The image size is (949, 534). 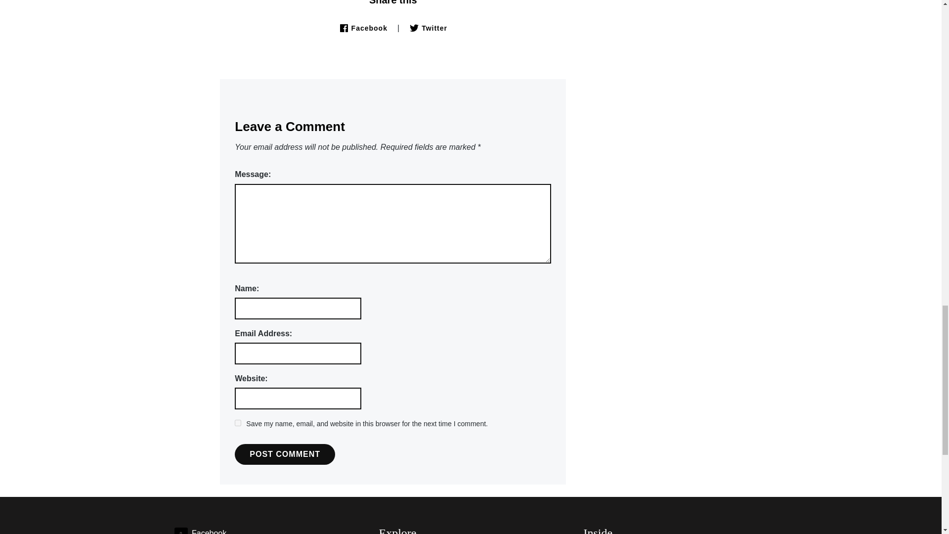 What do you see at coordinates (363, 28) in the screenshot?
I see `Share this on Facebook` at bounding box center [363, 28].